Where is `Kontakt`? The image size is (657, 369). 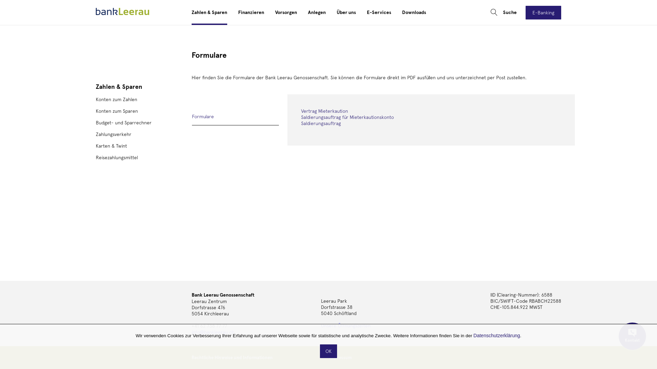 Kontakt is located at coordinates (632, 336).